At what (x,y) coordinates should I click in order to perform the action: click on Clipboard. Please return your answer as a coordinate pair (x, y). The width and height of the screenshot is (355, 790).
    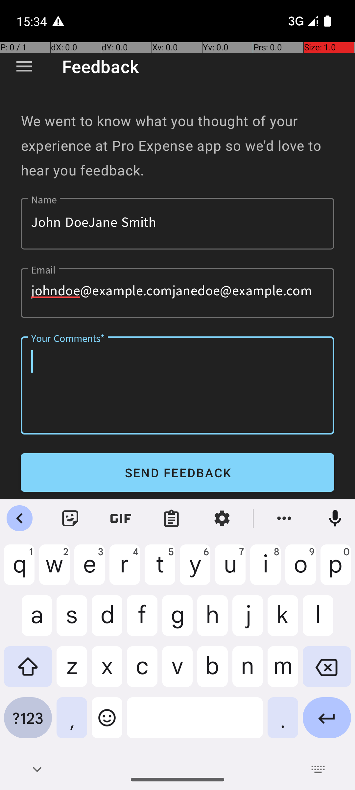
    Looking at the image, I should click on (172, 518).